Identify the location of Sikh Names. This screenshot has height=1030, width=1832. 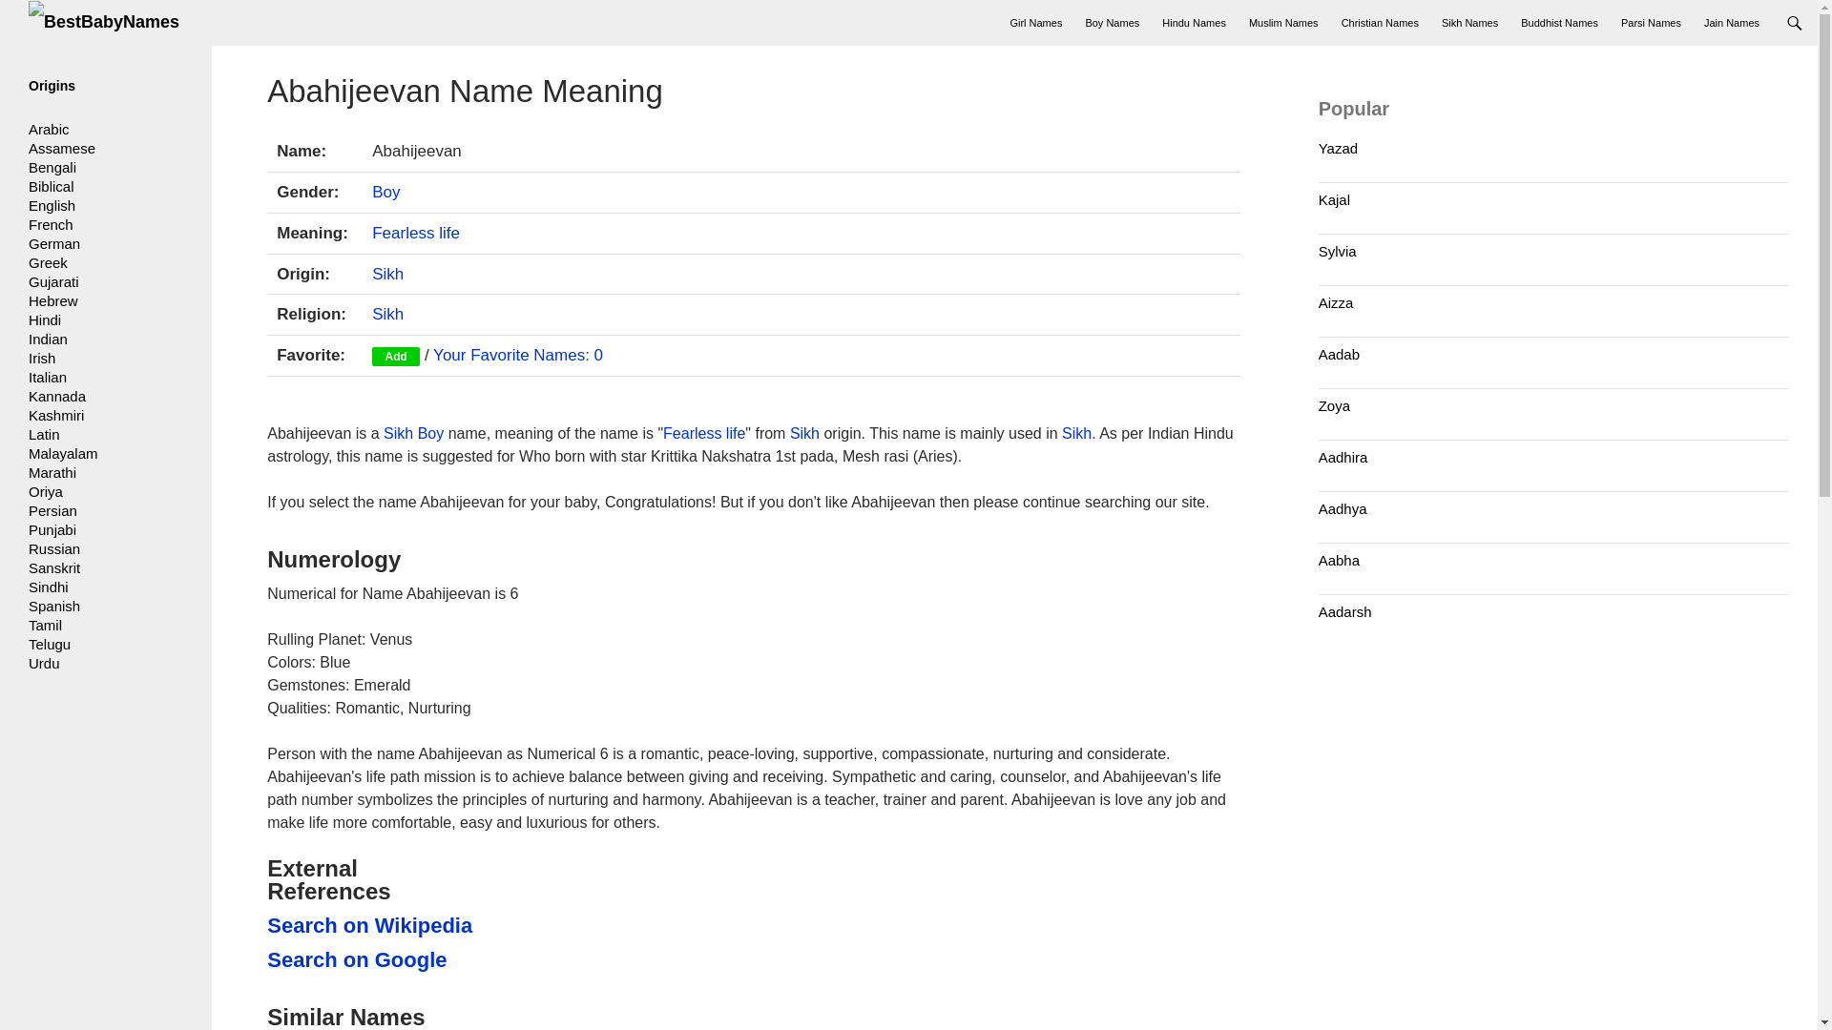
(1469, 23).